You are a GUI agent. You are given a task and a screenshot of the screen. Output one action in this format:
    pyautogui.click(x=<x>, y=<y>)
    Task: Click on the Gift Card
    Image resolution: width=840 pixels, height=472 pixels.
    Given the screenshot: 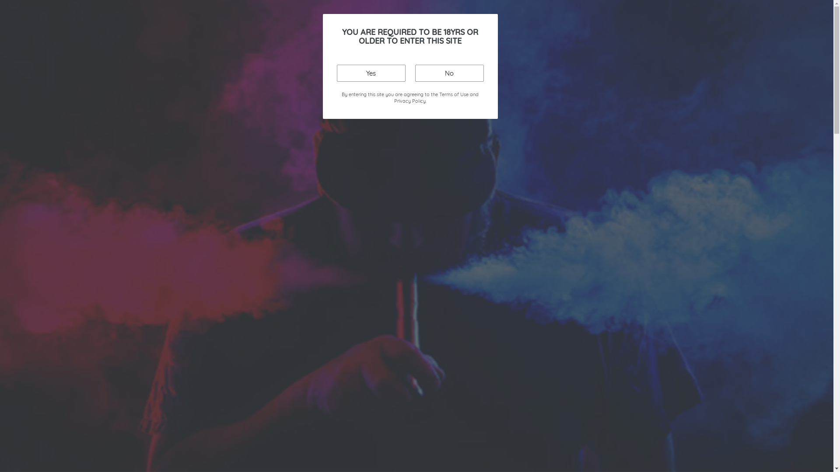 What is the action you would take?
    pyautogui.click(x=690, y=82)
    